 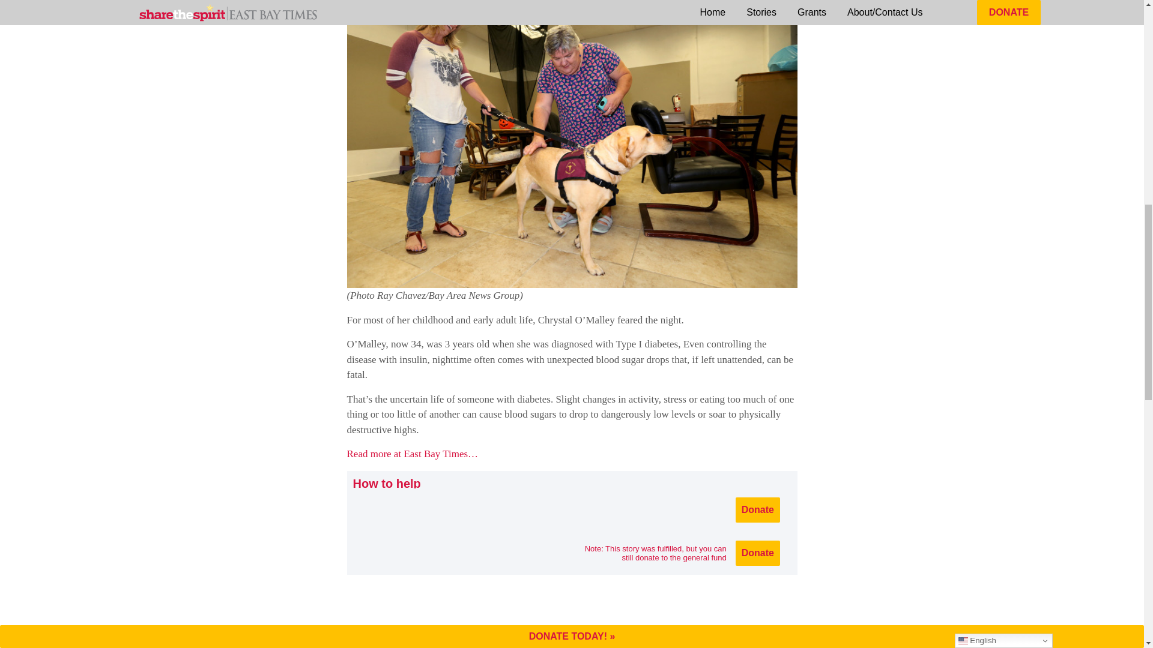 I want to click on Donate, so click(x=758, y=510).